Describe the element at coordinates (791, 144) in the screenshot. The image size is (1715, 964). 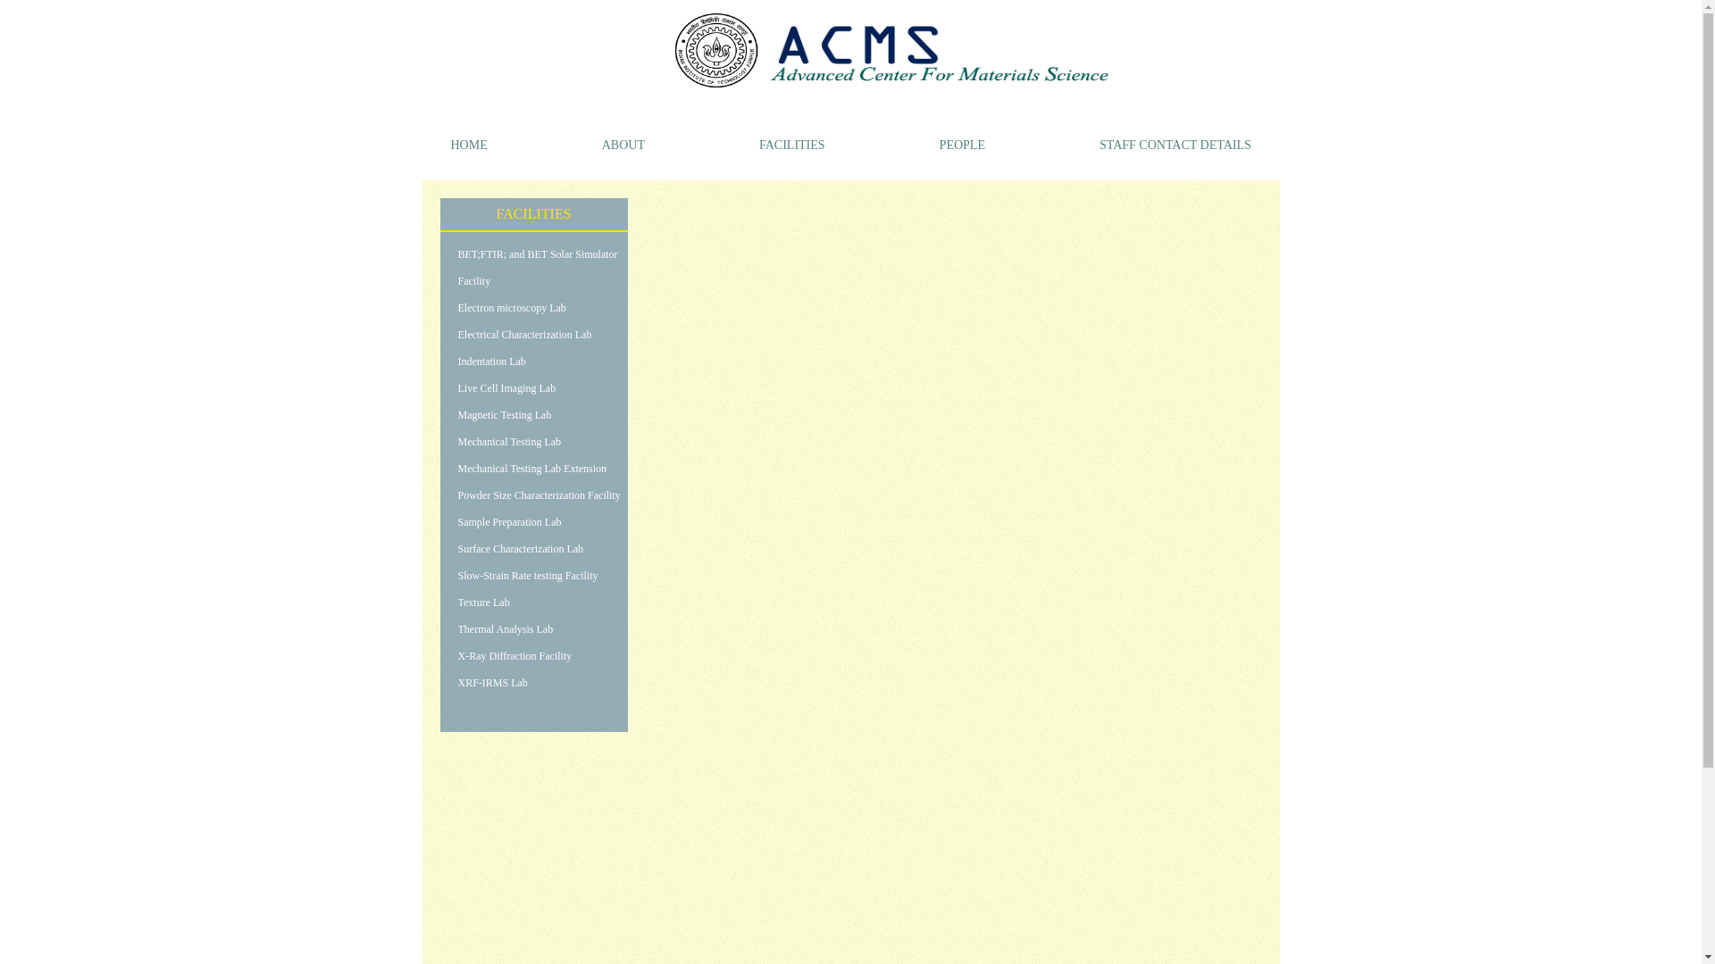
I see `FACILITIES` at that location.